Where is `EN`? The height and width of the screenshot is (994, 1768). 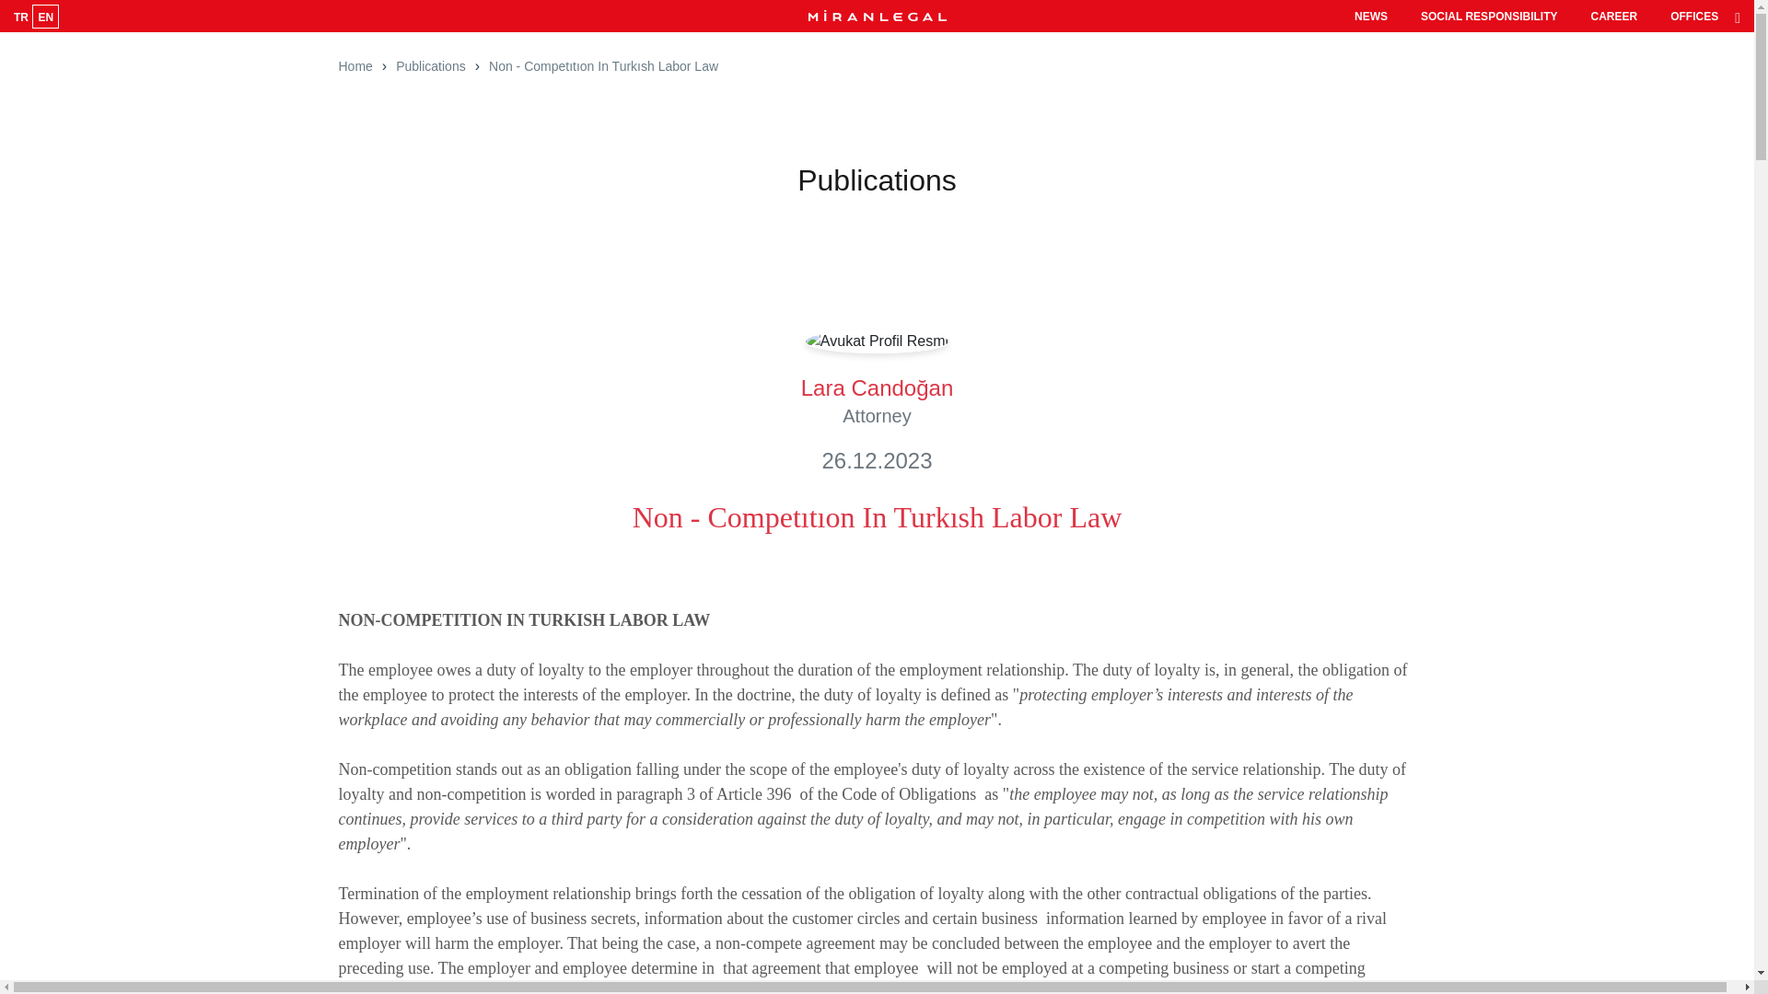
EN is located at coordinates (44, 16).